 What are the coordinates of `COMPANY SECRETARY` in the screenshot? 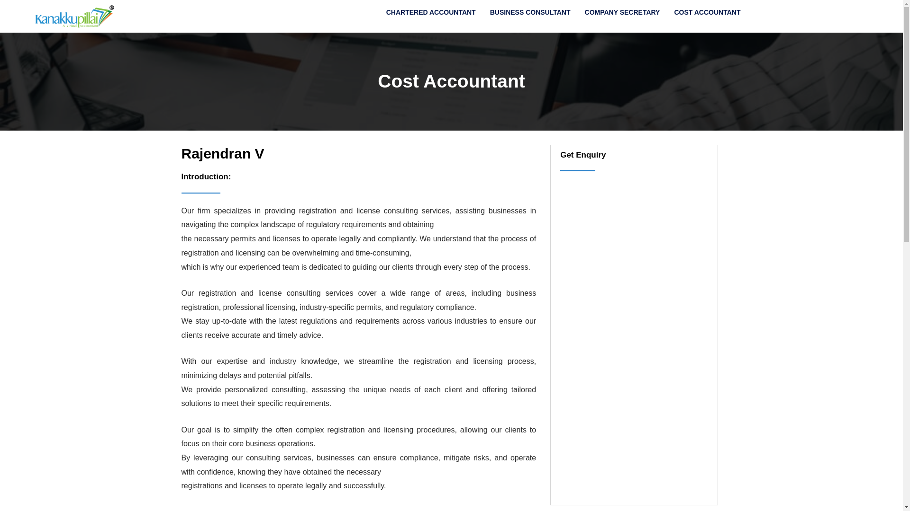 It's located at (622, 12).